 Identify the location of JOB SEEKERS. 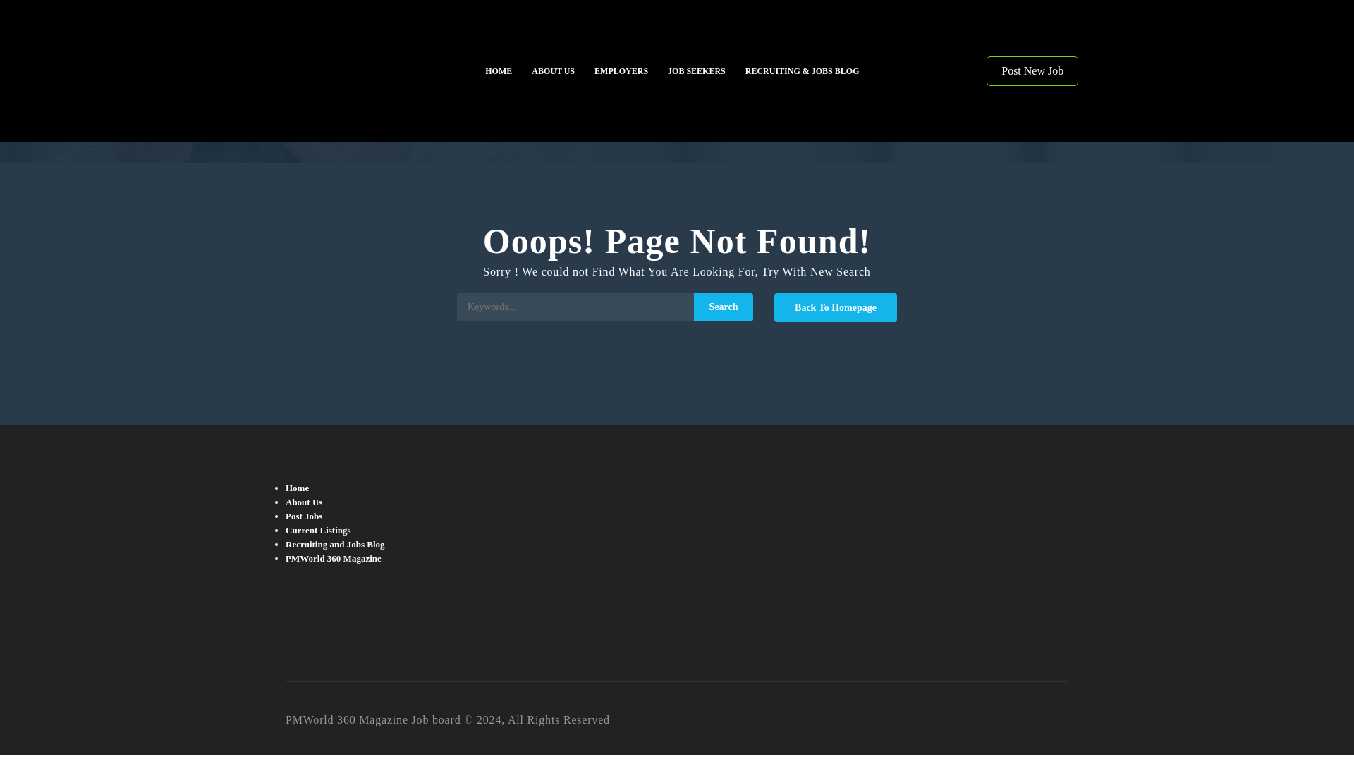
(697, 70).